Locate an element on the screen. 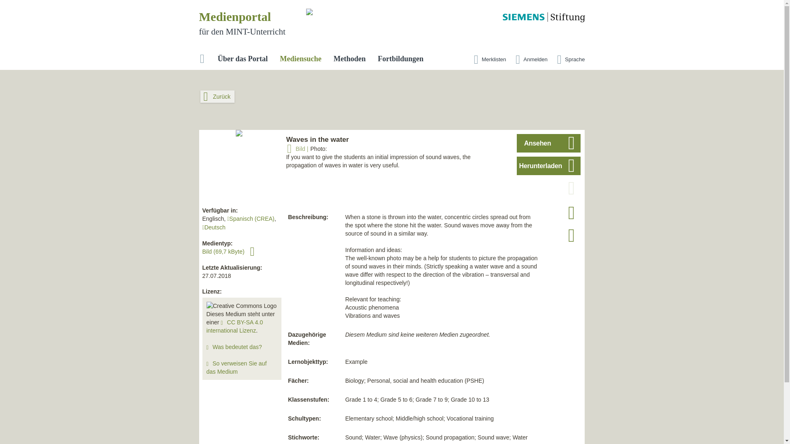  Creative Commons Logo is located at coordinates (242, 306).